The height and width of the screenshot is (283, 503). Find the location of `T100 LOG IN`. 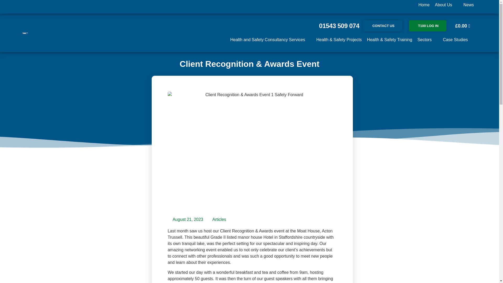

T100 LOG IN is located at coordinates (428, 26).